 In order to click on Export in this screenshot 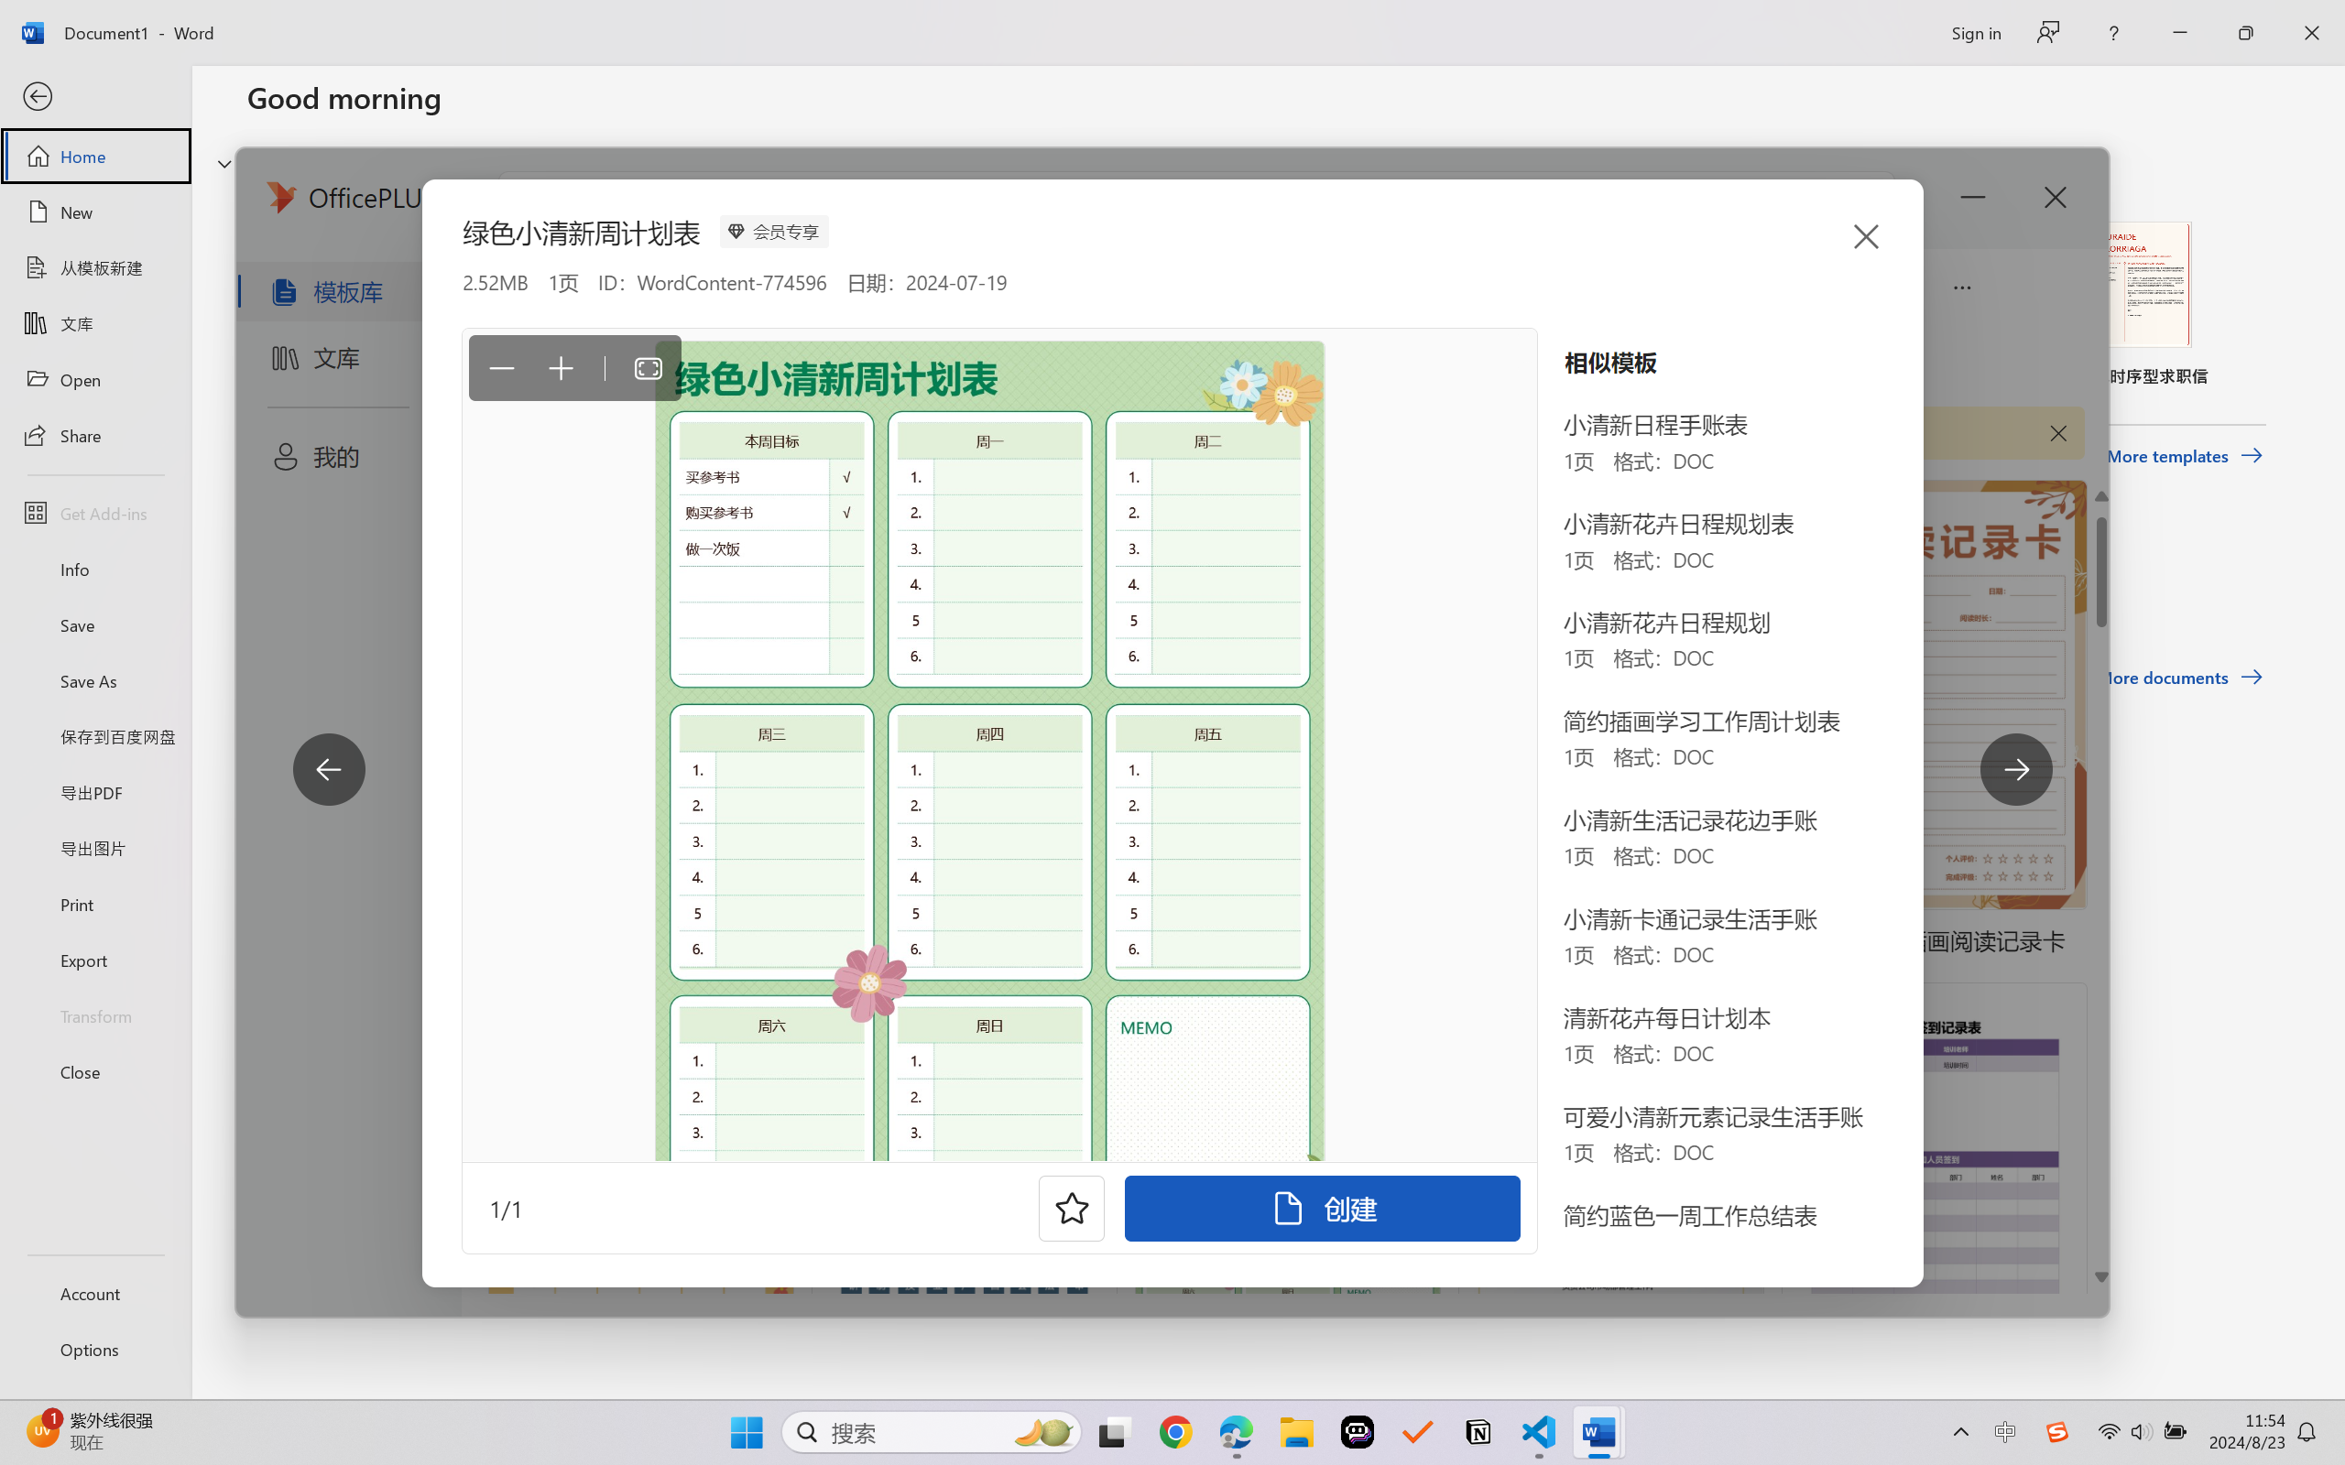, I will do `click(95, 960)`.